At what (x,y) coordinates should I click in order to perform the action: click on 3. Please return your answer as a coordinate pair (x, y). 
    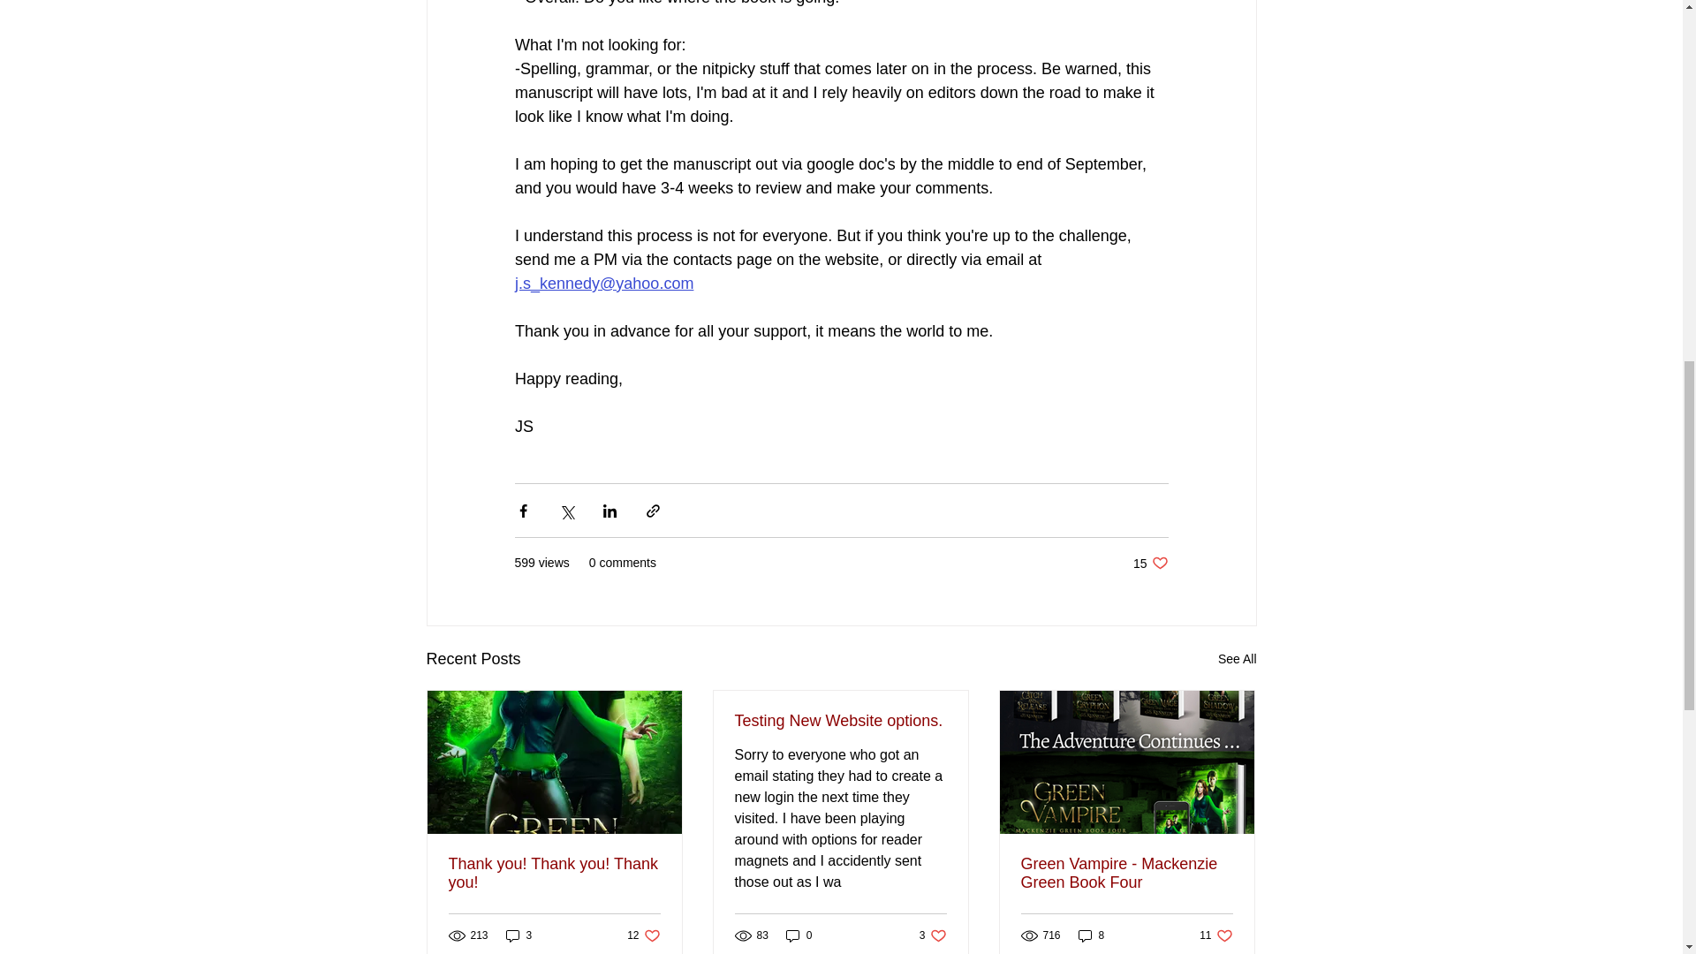
    Looking at the image, I should click on (1237, 659).